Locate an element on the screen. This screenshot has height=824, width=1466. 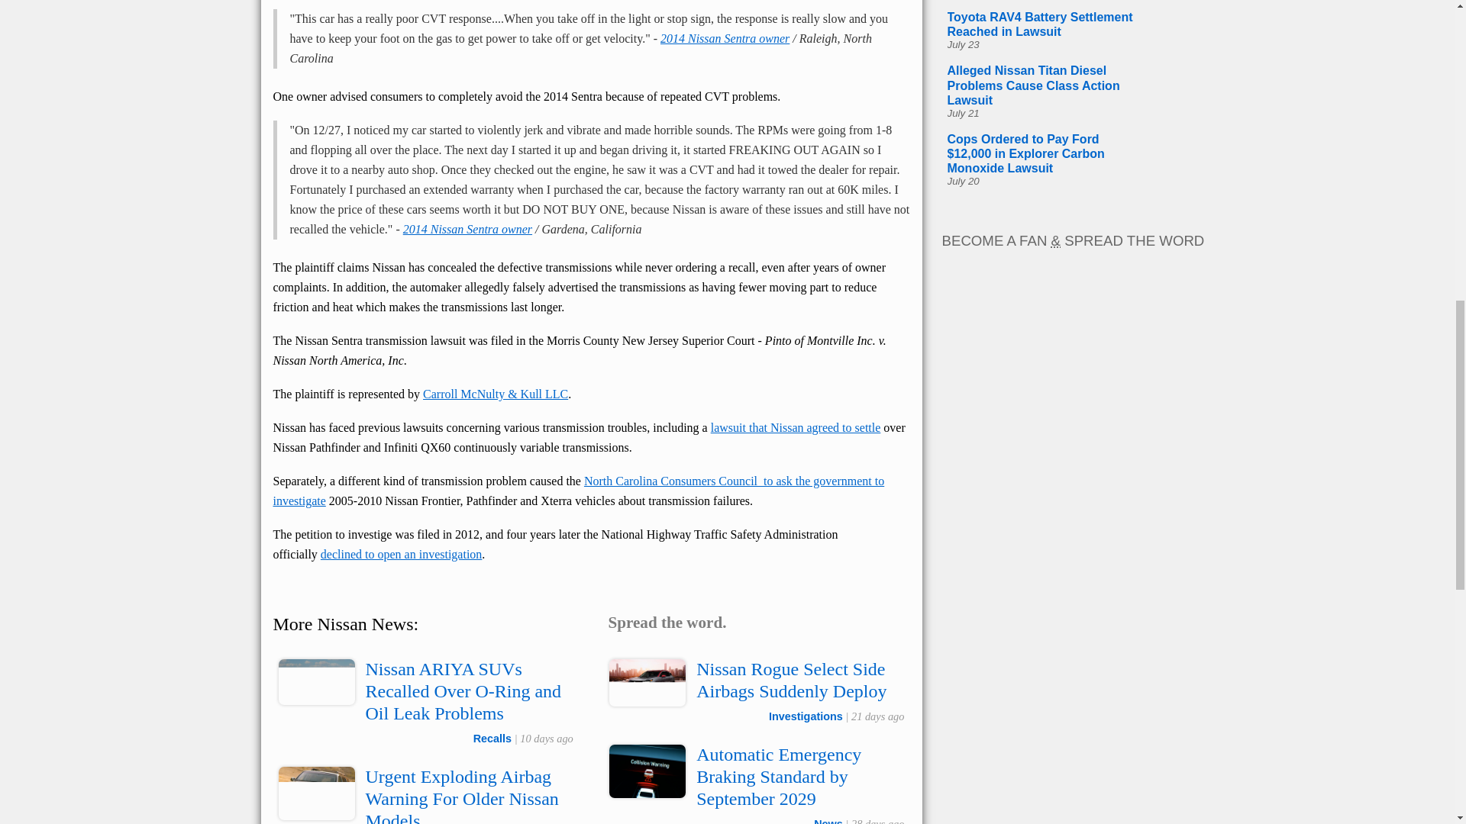
2014 Nissan Sentra owner is located at coordinates (725, 38).